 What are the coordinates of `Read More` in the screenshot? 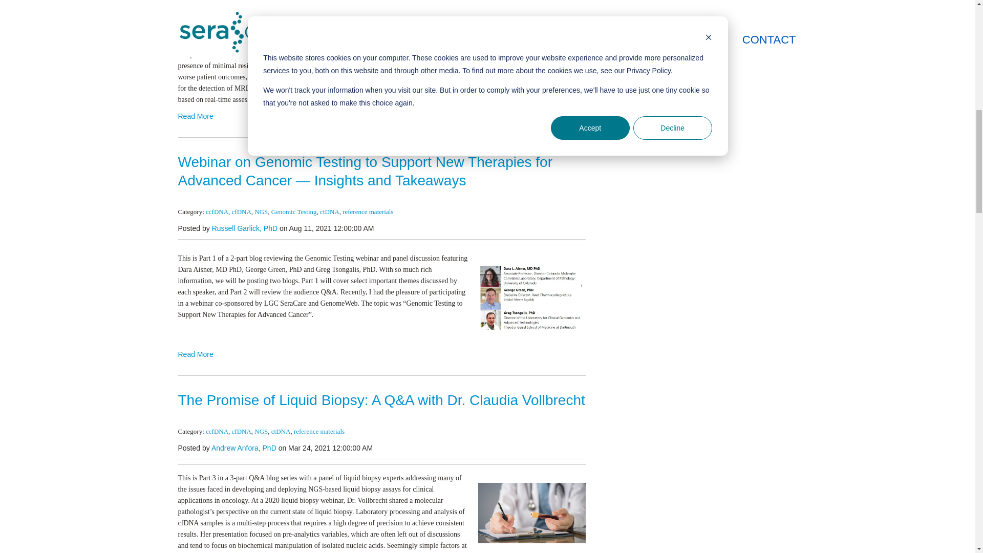 It's located at (382, 116).